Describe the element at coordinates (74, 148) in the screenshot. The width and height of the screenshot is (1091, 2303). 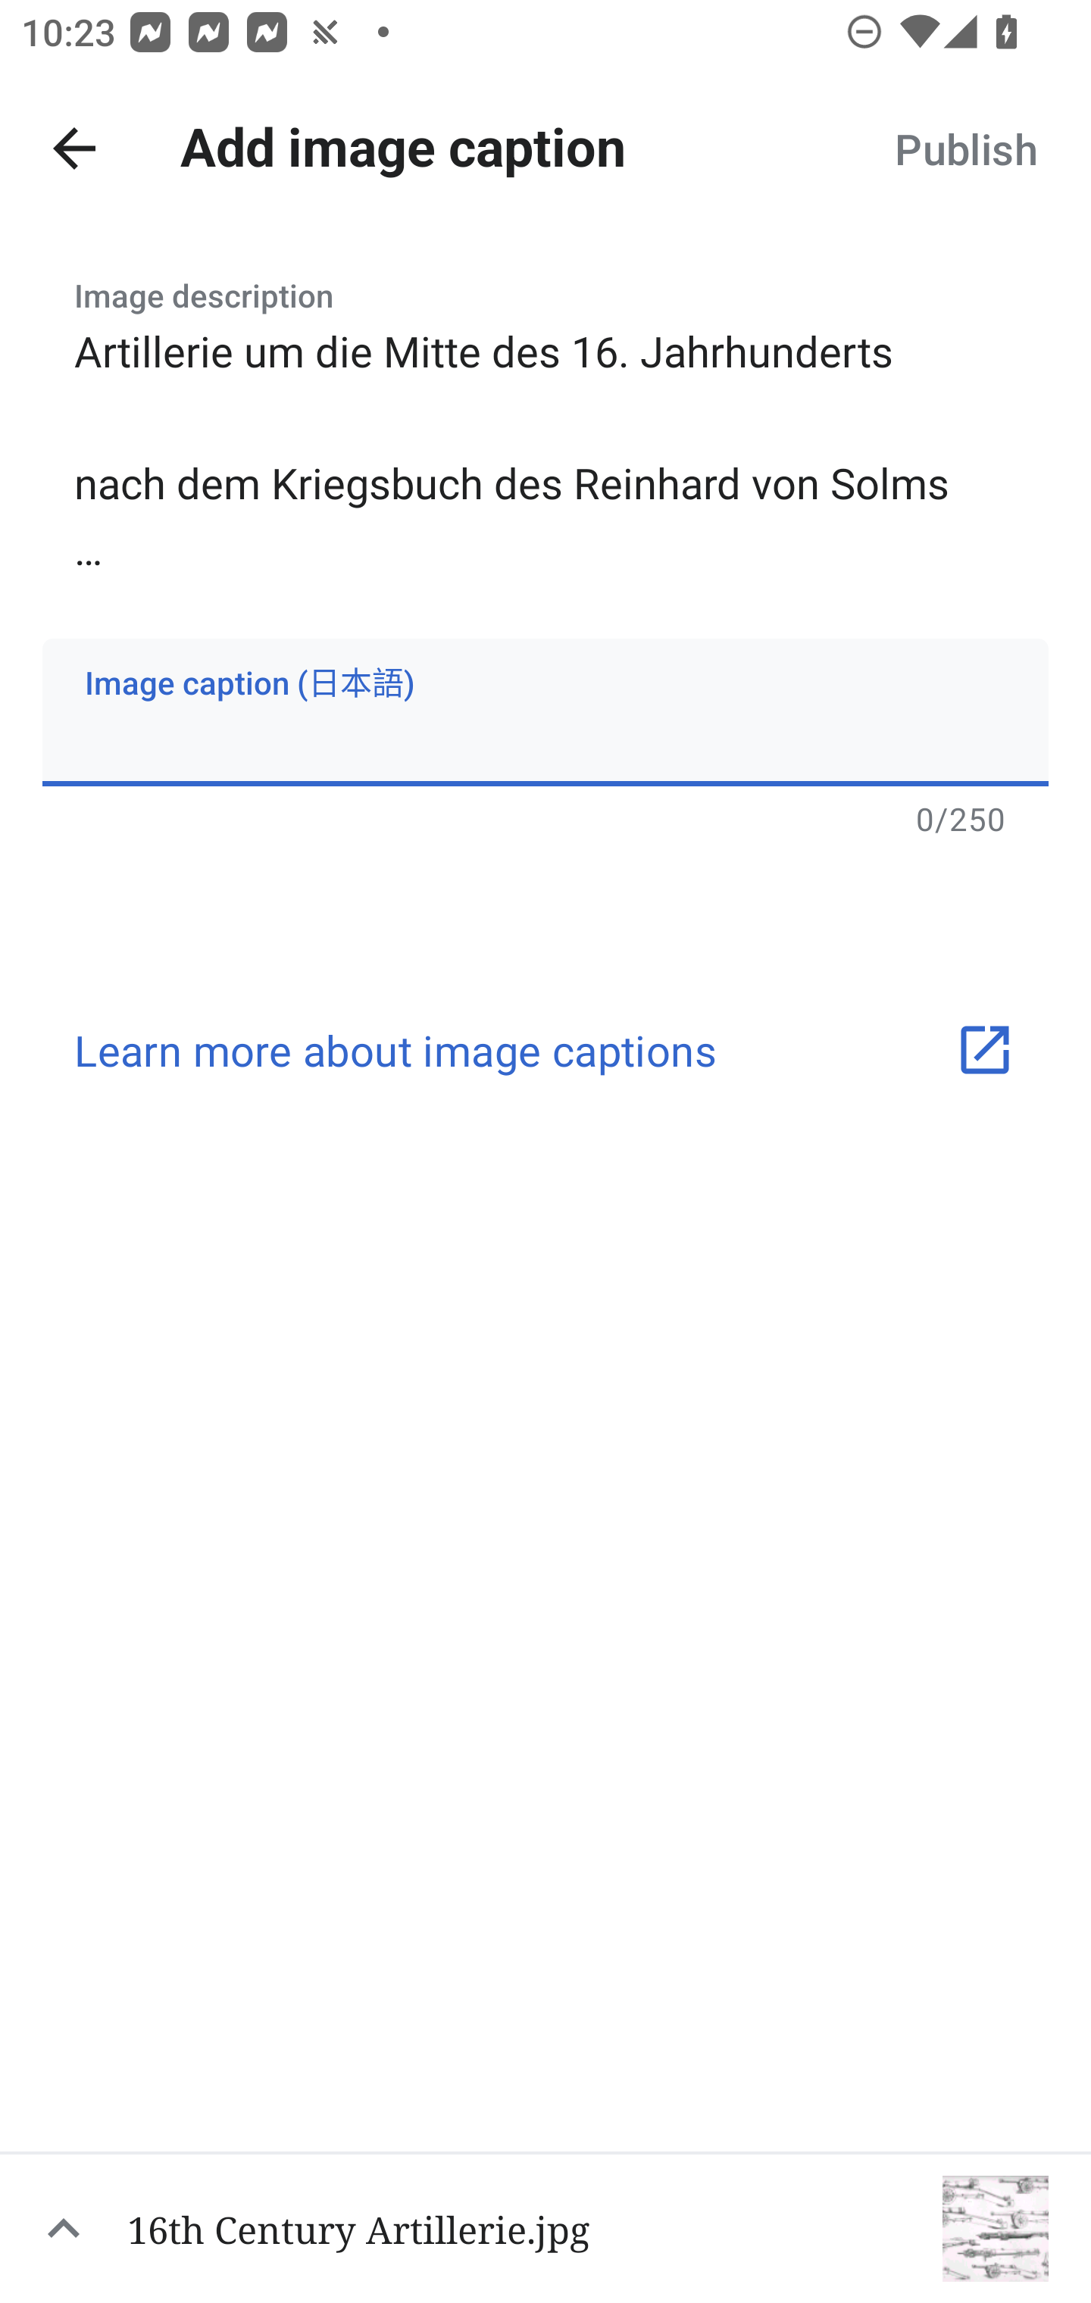
I see `Cancel` at that location.